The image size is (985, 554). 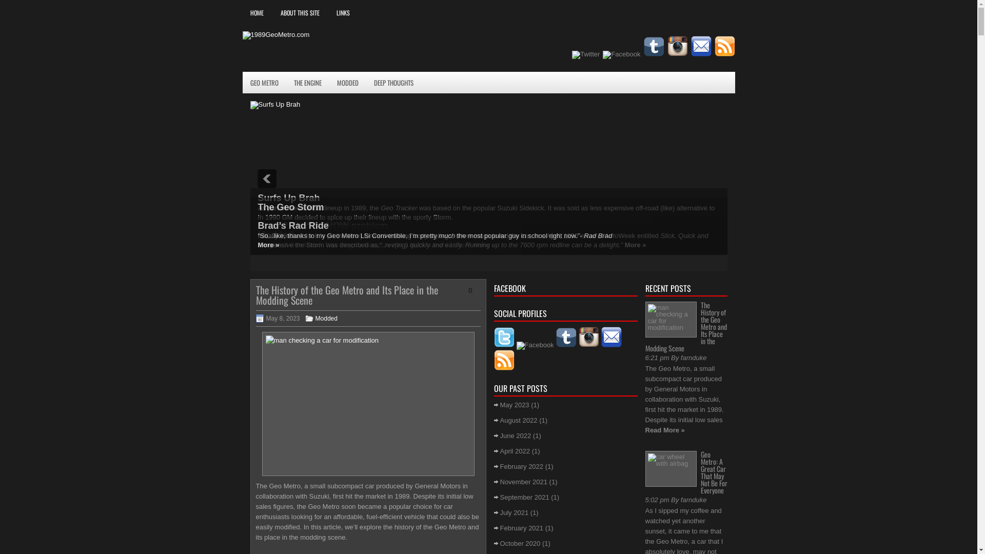 What do you see at coordinates (586, 55) in the screenshot?
I see `Twitter` at bounding box center [586, 55].